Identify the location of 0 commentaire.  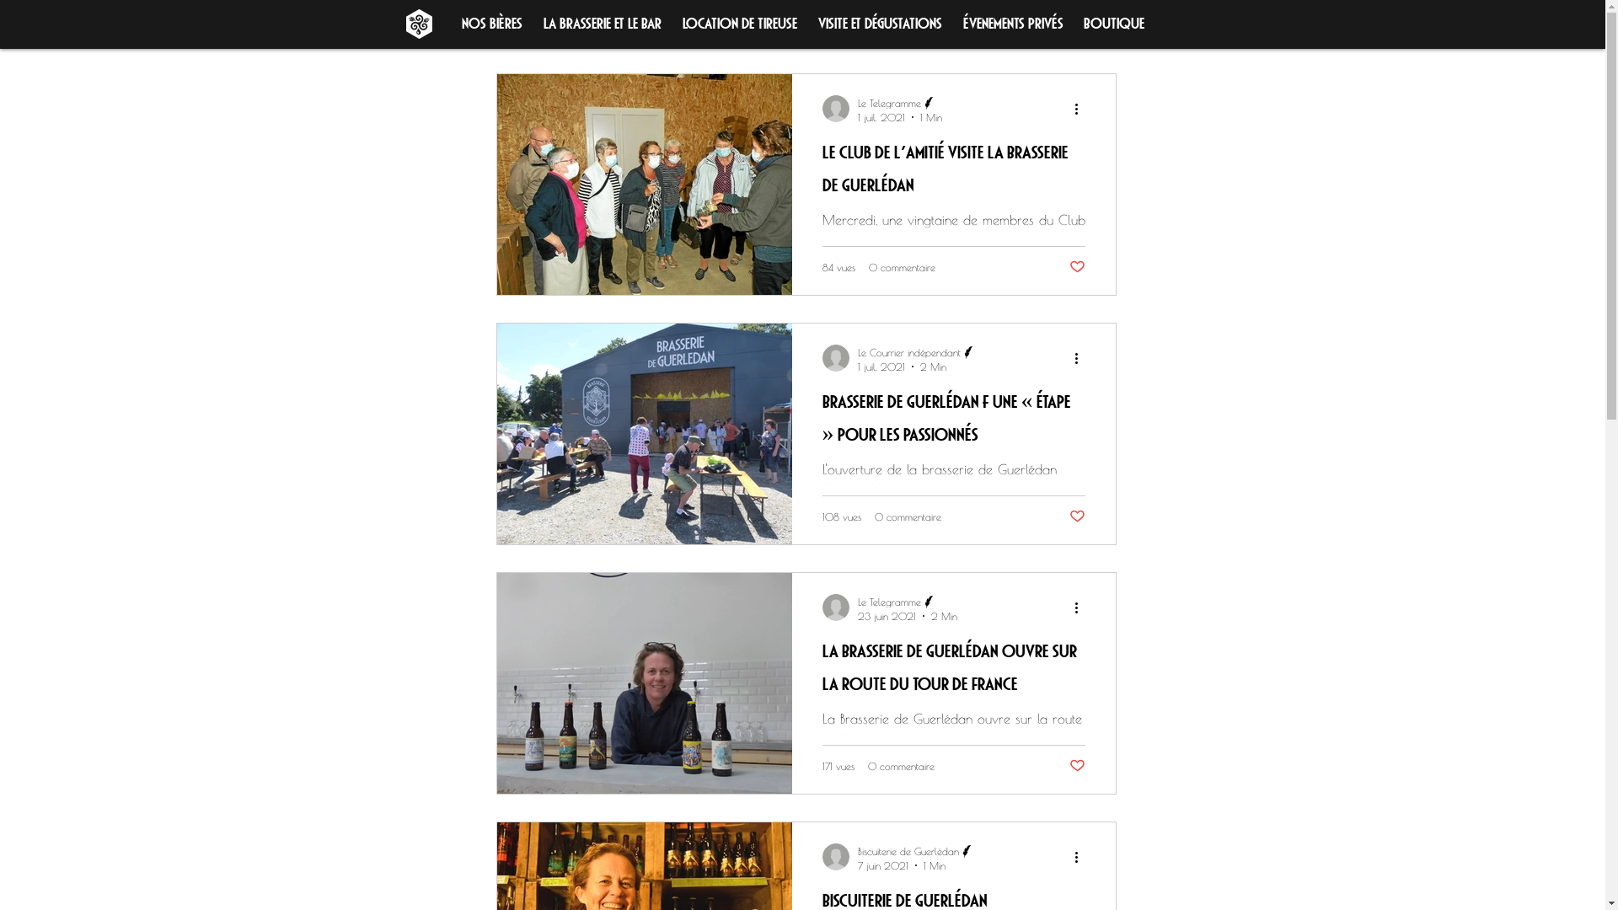
(902, 267).